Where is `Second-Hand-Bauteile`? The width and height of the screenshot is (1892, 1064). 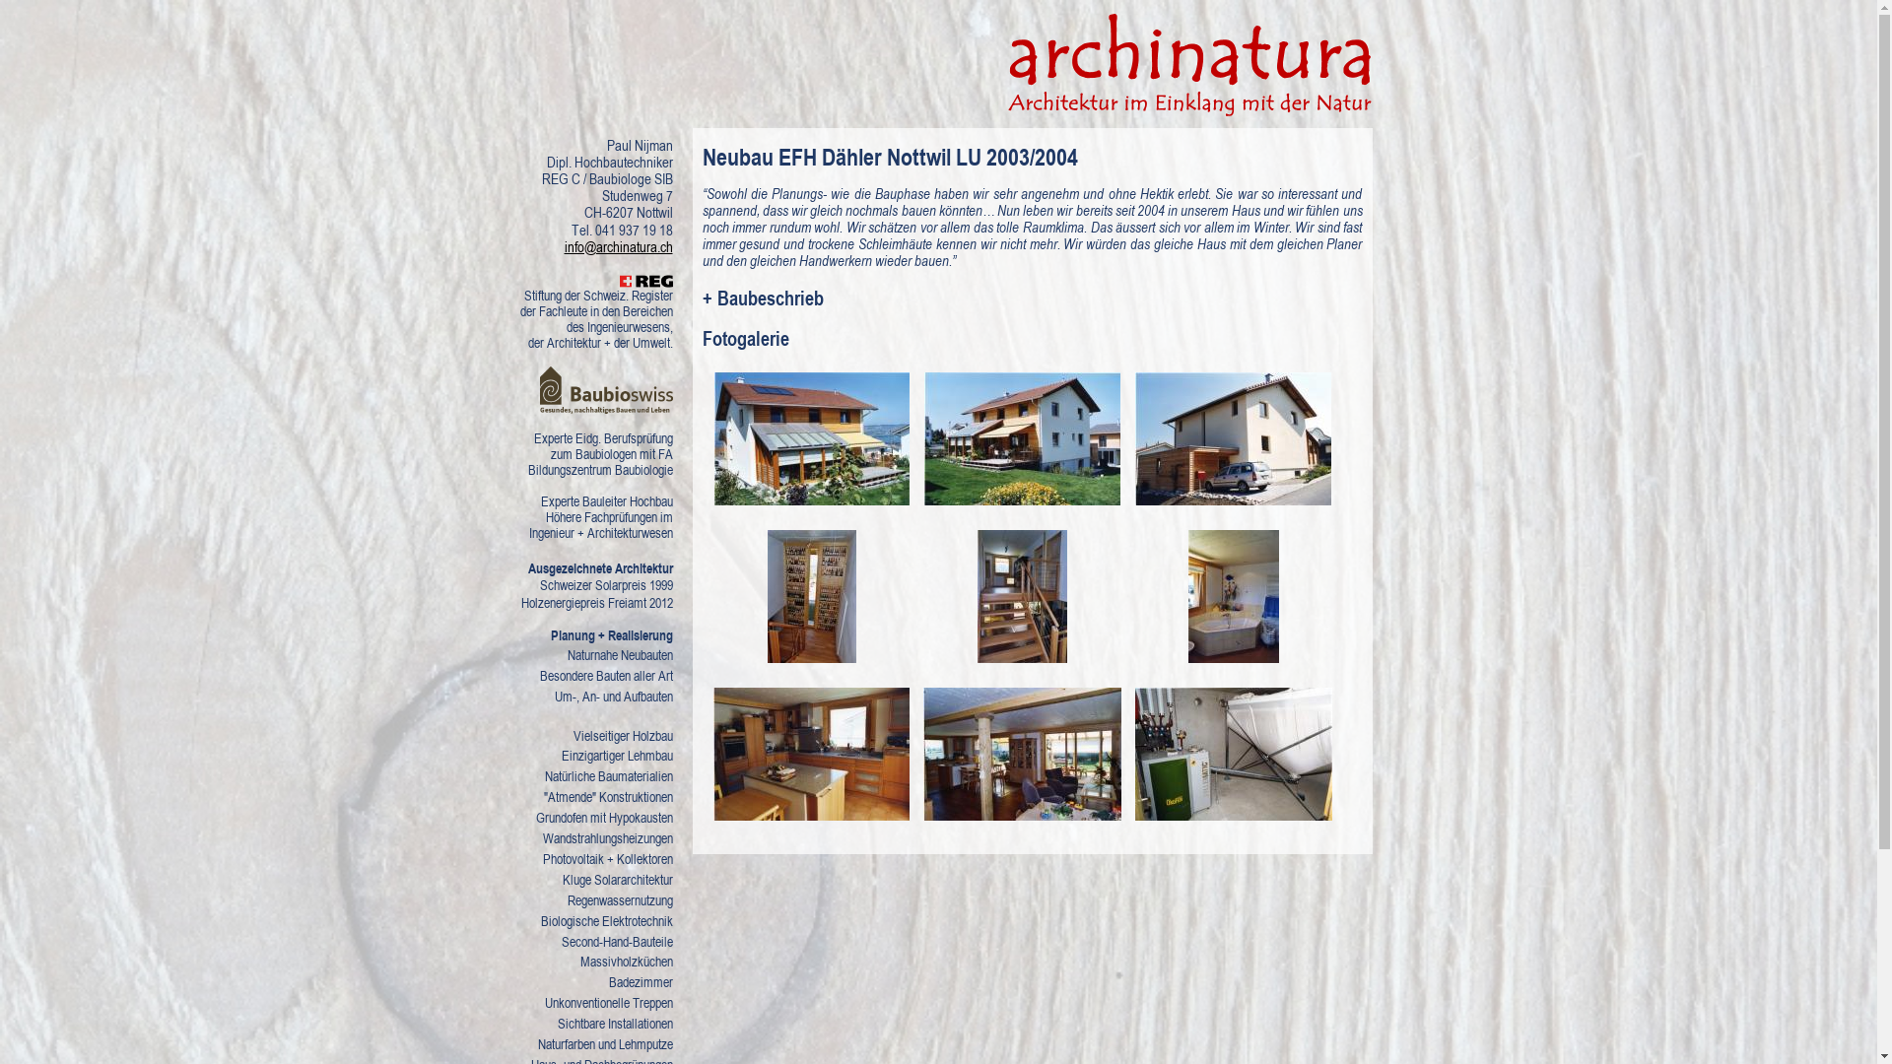 Second-Hand-Bauteile is located at coordinates (583, 942).